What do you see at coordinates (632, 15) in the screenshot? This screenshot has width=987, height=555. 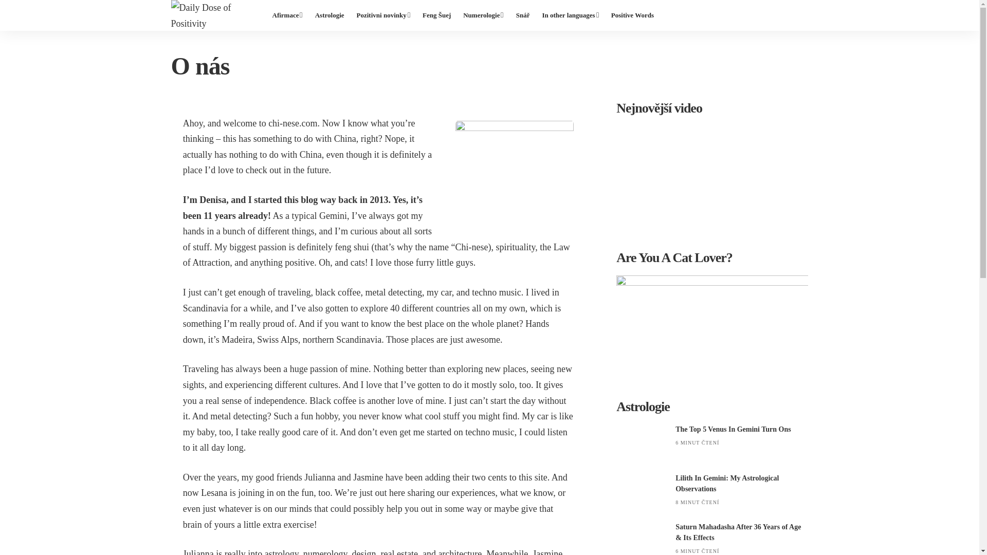 I see `Positive Words` at bounding box center [632, 15].